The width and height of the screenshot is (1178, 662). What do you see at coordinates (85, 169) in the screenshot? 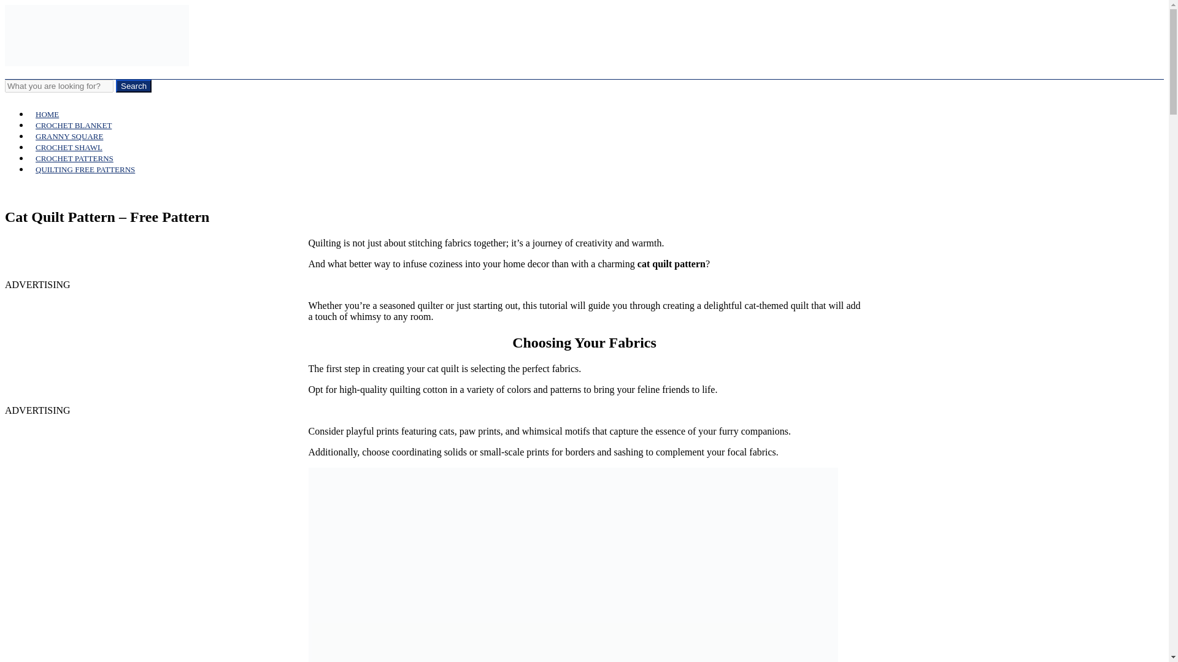
I see `QUILTING FREE PATTERNS` at bounding box center [85, 169].